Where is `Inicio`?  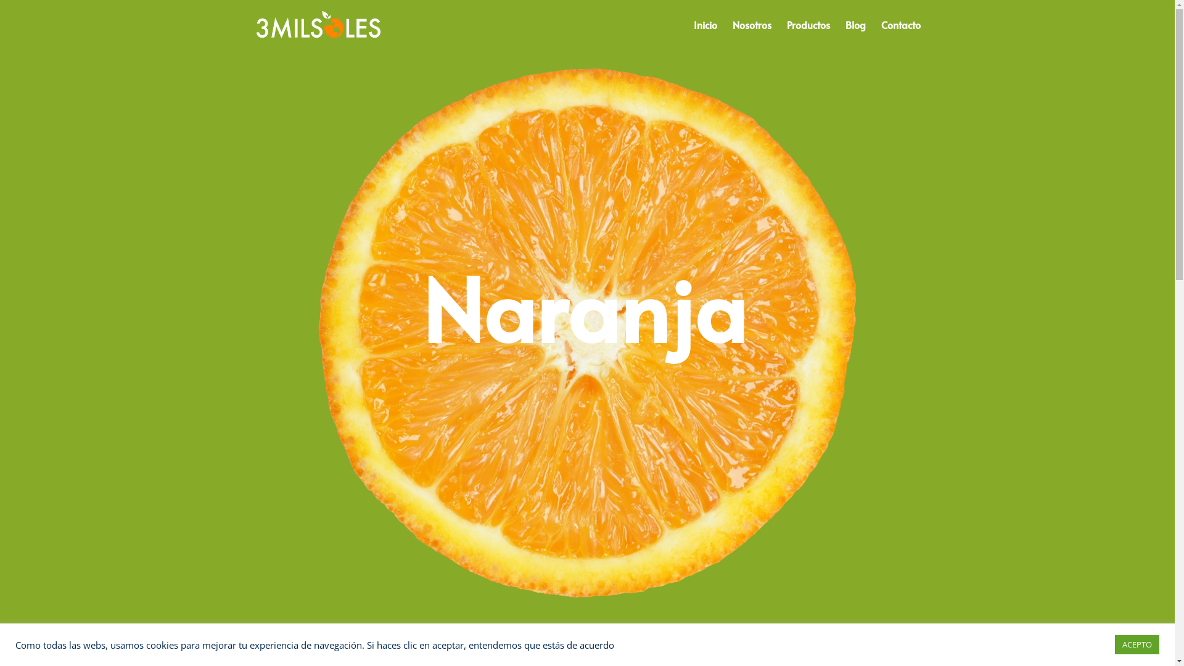 Inicio is located at coordinates (705, 35).